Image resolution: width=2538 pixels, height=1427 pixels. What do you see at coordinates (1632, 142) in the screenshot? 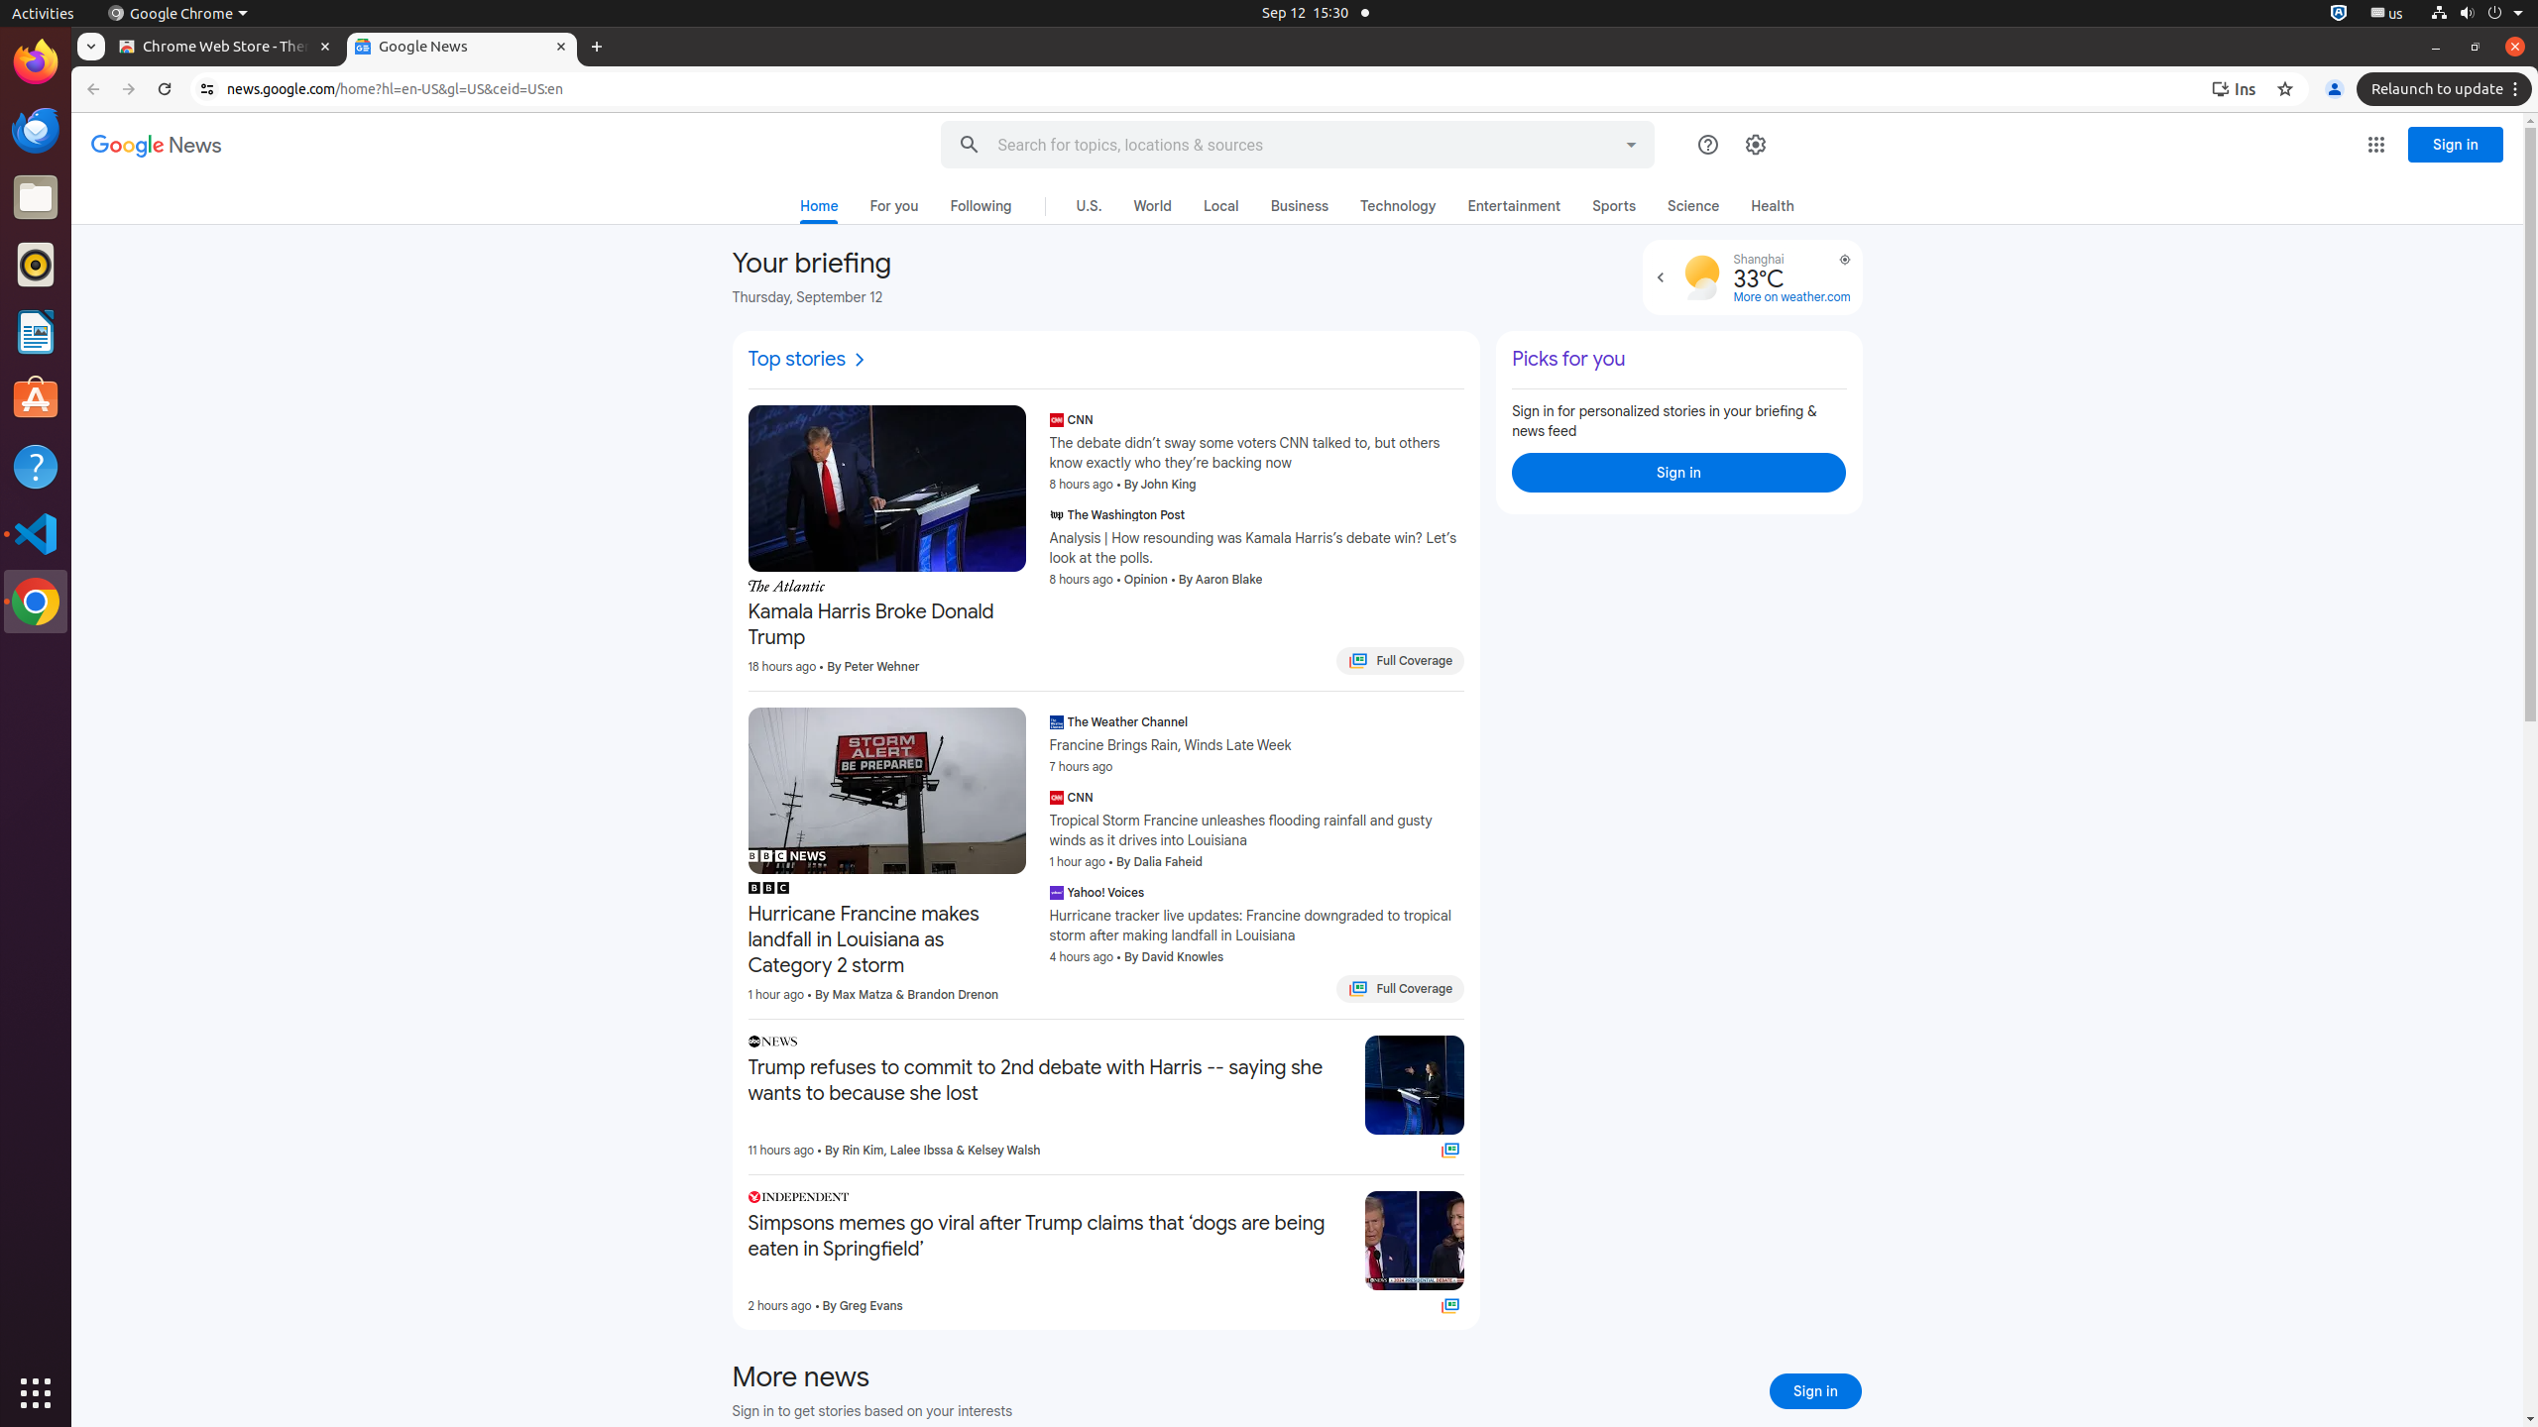
I see `Advanced search` at bounding box center [1632, 142].